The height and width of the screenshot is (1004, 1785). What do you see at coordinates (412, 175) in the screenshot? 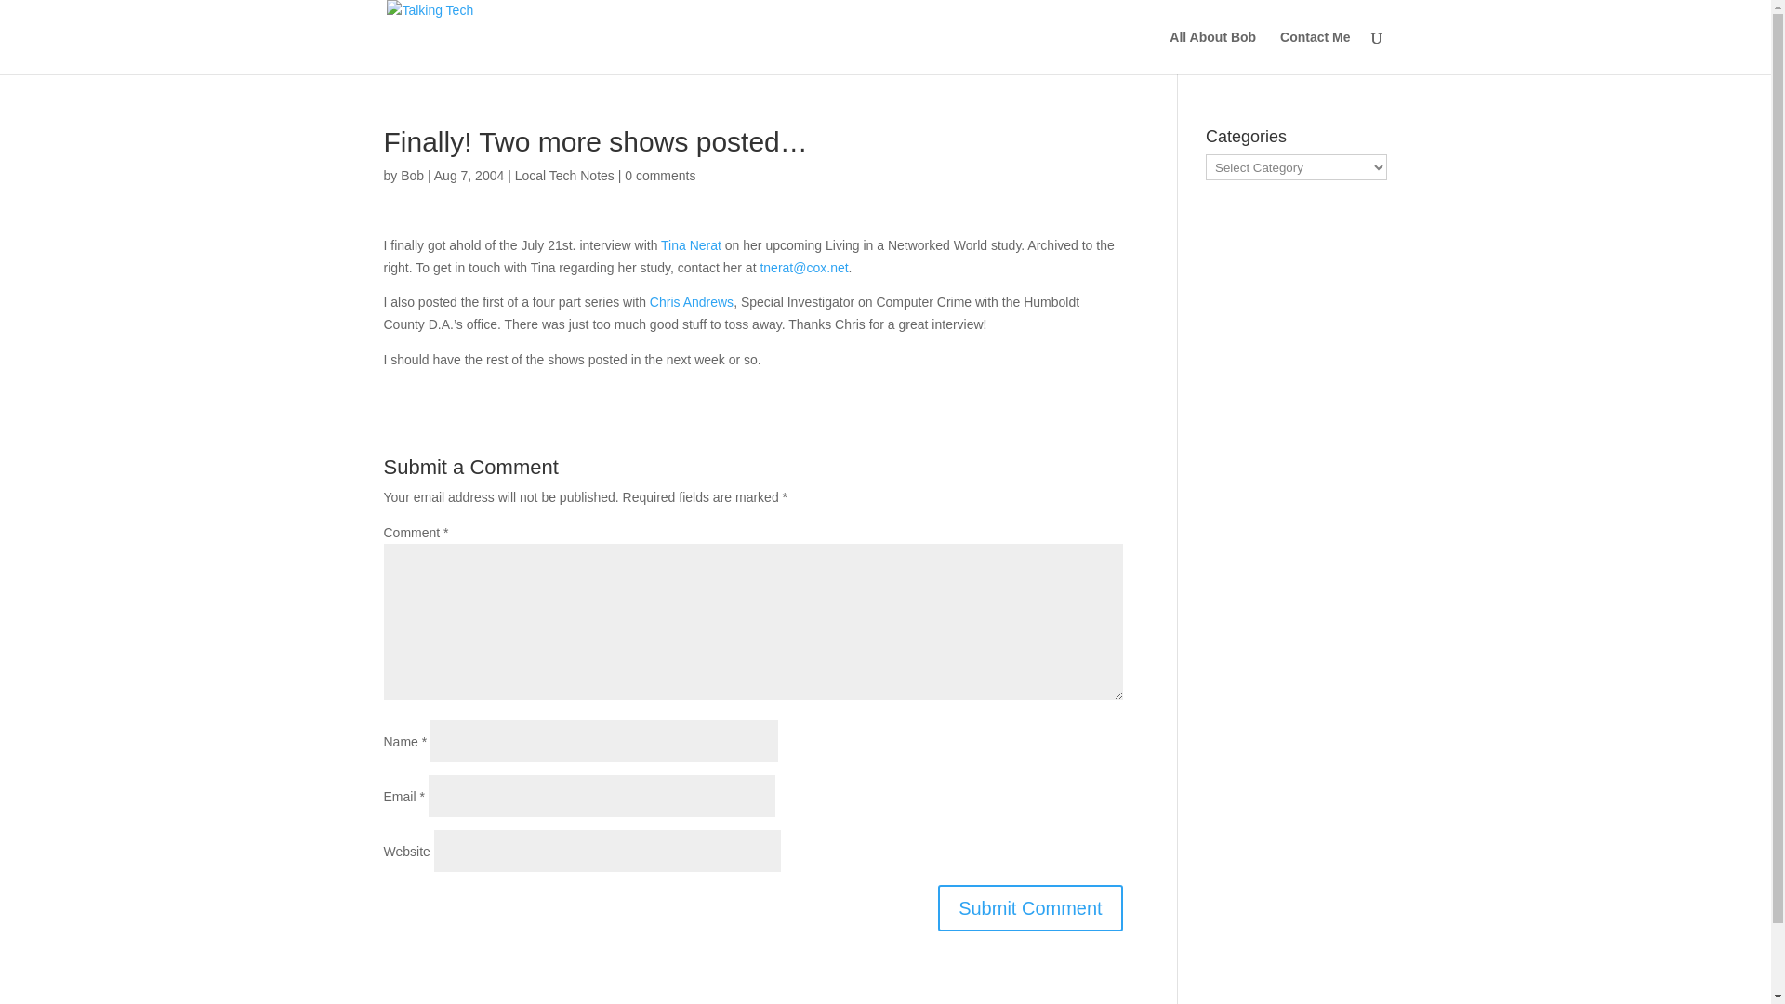
I see `Bob` at bounding box center [412, 175].